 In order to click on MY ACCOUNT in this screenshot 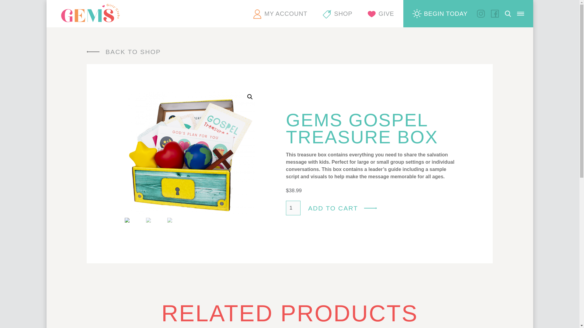, I will do `click(280, 13)`.